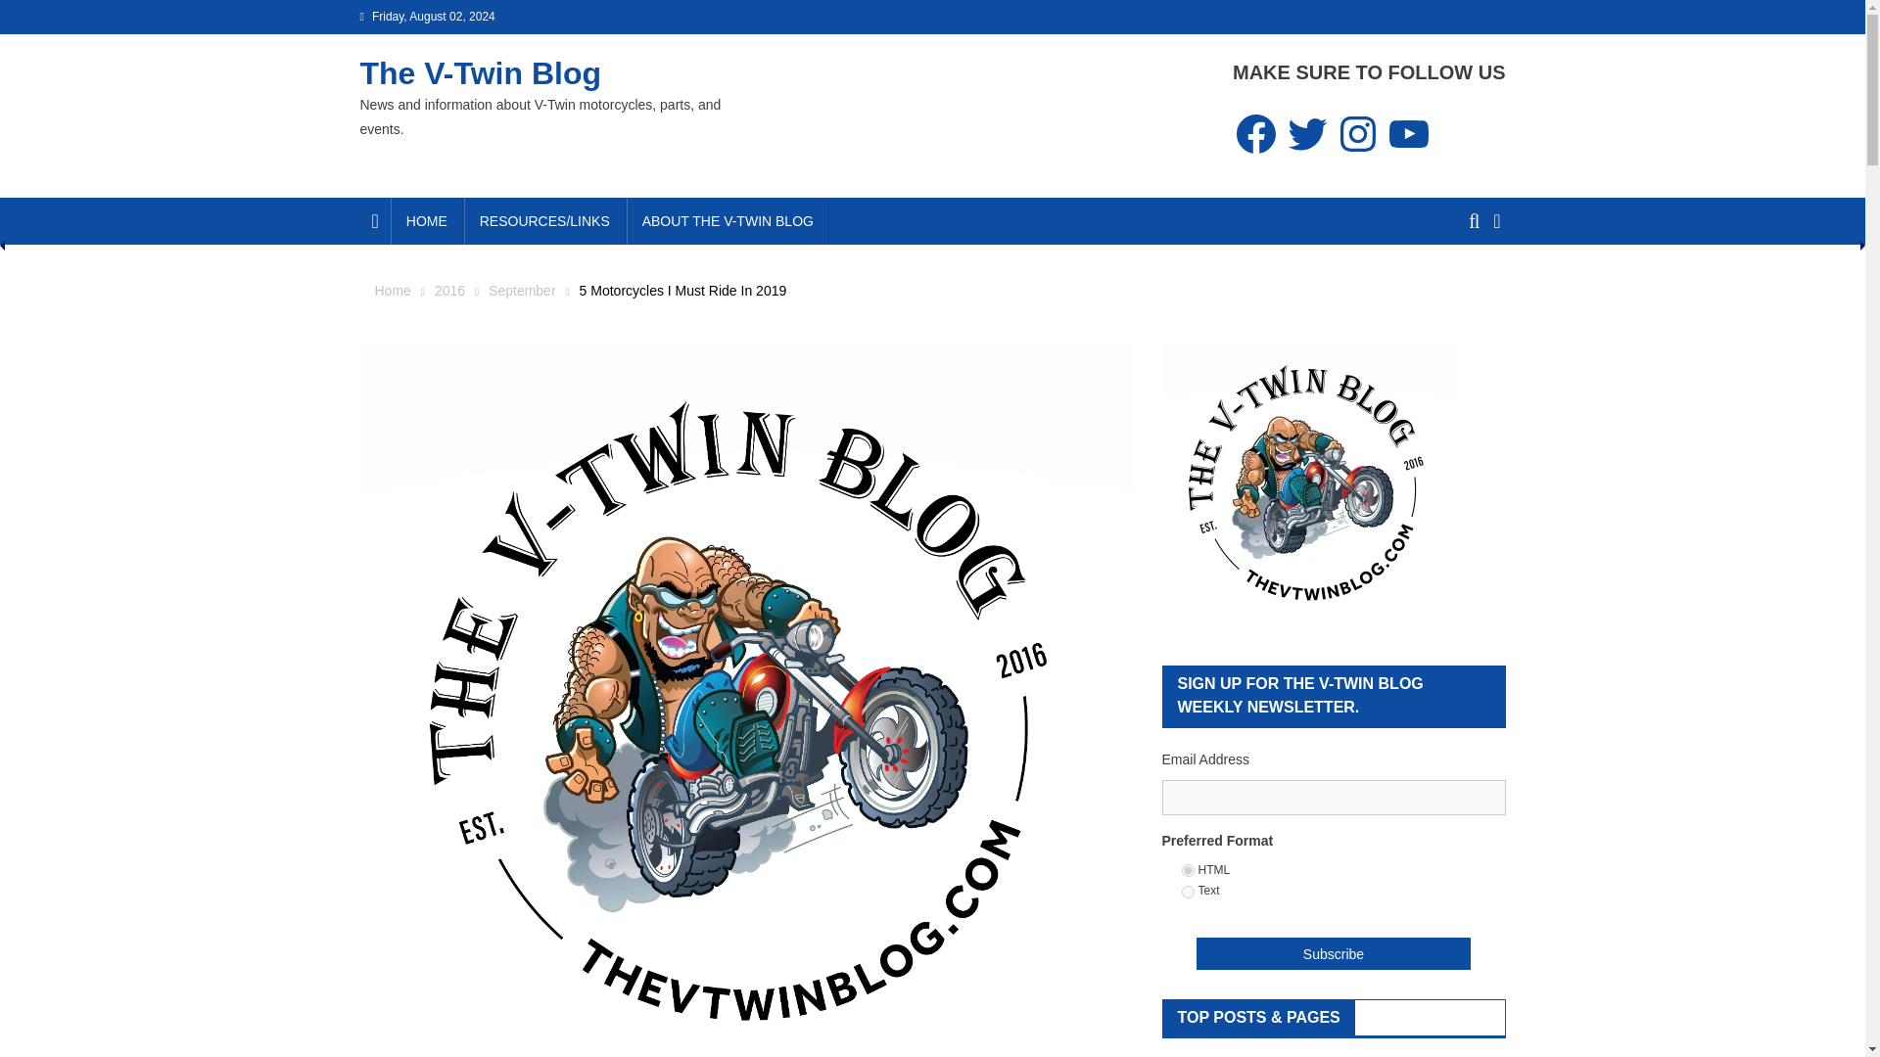 This screenshot has width=1880, height=1057. What do you see at coordinates (1358, 133) in the screenshot?
I see `Instagram` at bounding box center [1358, 133].